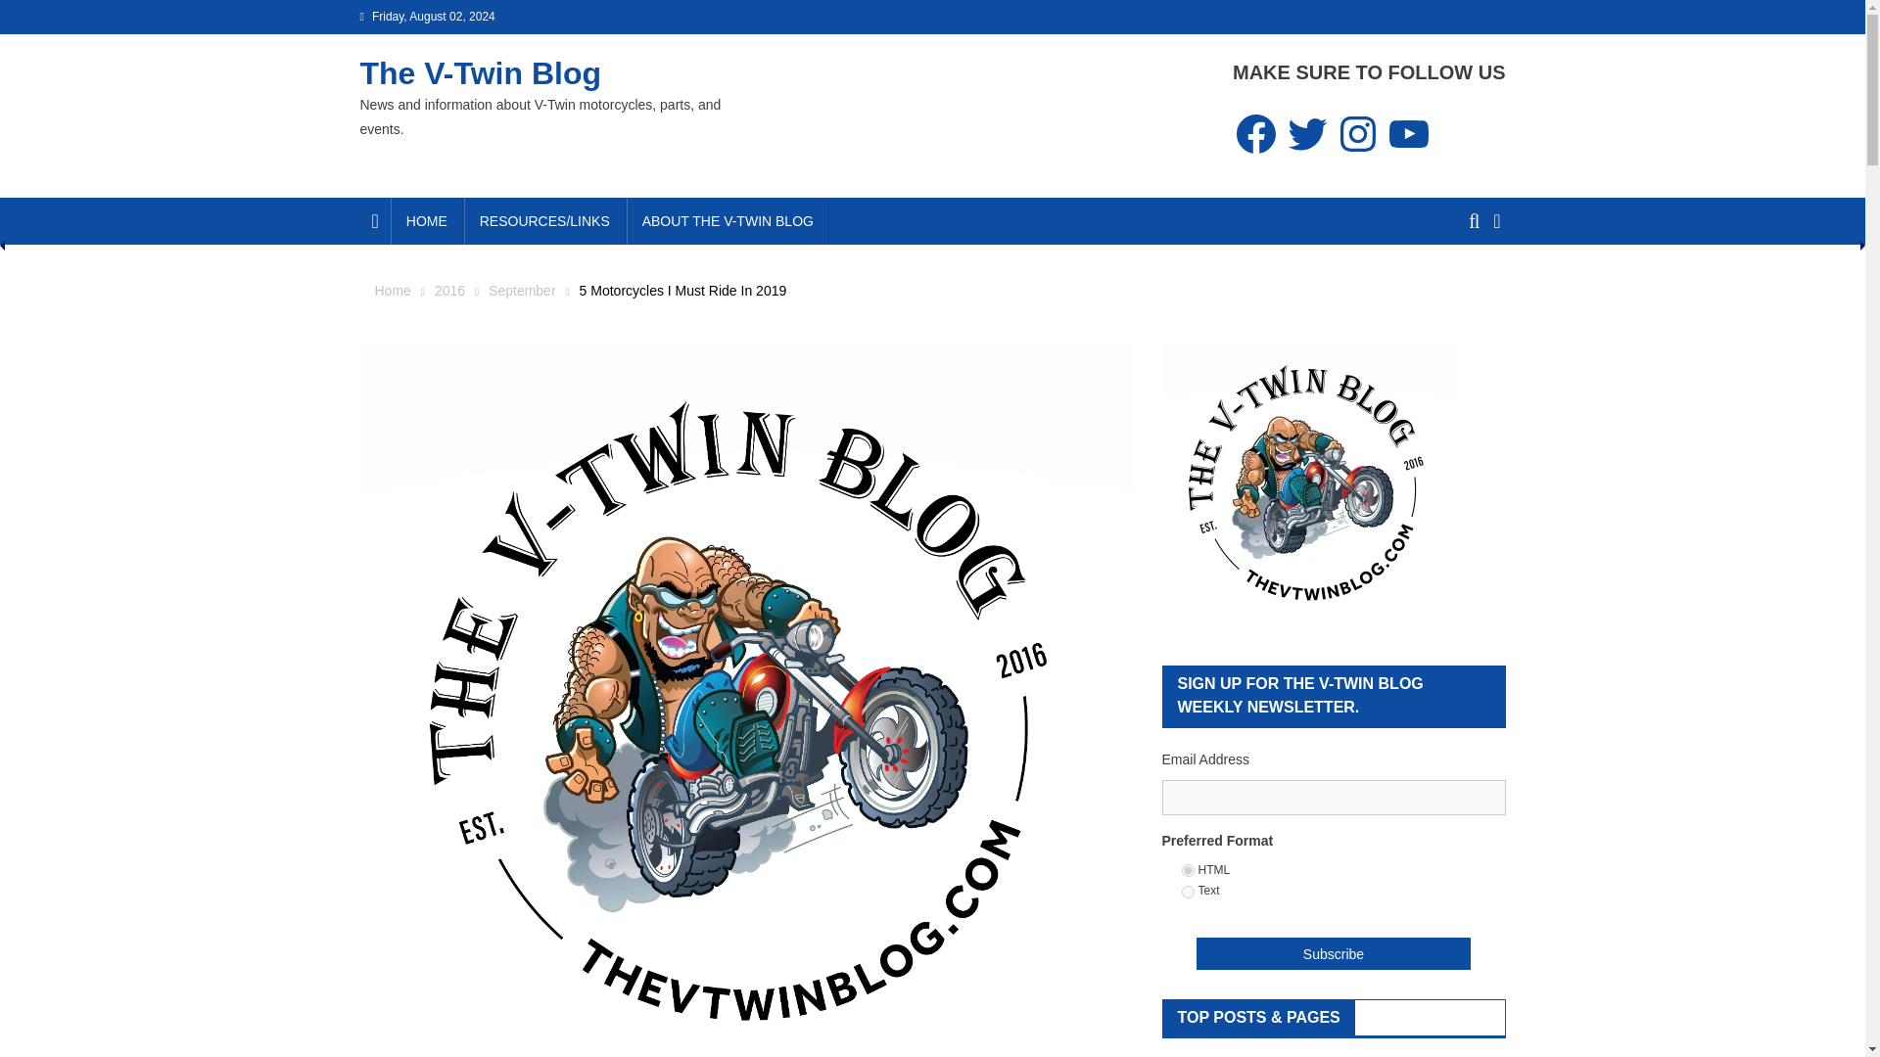 This screenshot has width=1880, height=1057. What do you see at coordinates (1358, 133) in the screenshot?
I see `Instagram` at bounding box center [1358, 133].